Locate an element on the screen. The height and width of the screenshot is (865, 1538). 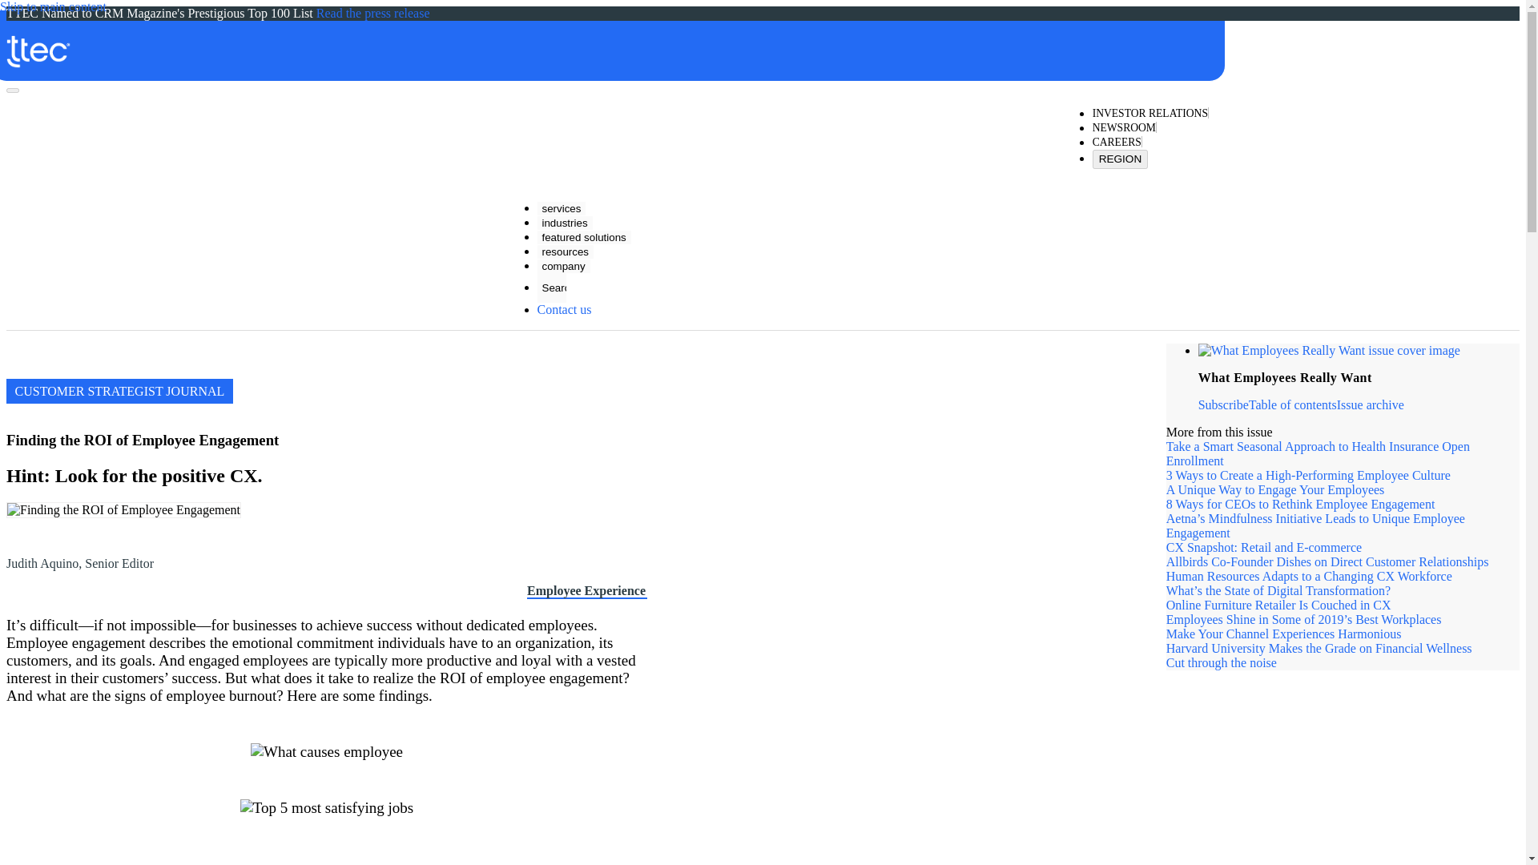
INVESTOR RELATIONS is located at coordinates (1149, 114).